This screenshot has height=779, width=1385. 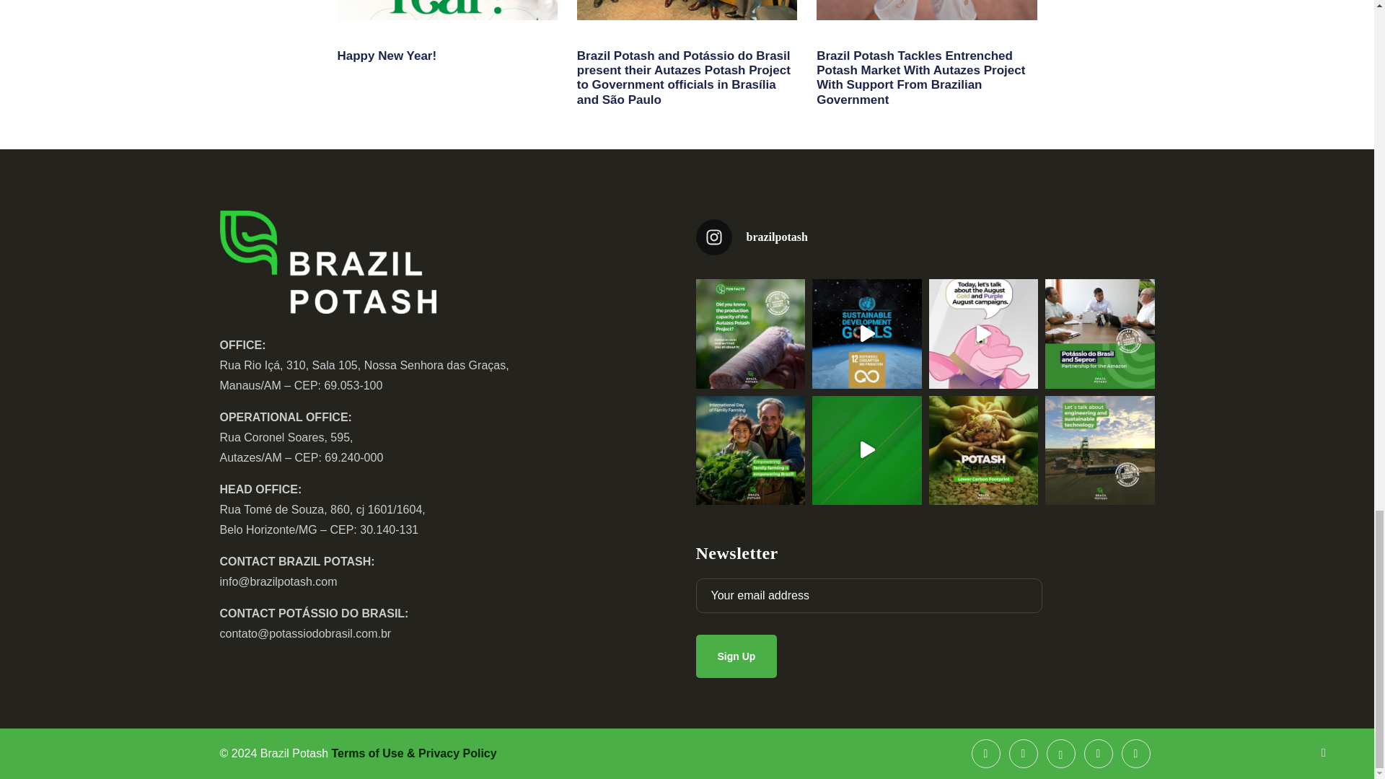 What do you see at coordinates (1135, 753) in the screenshot?
I see `Linkedin` at bounding box center [1135, 753].